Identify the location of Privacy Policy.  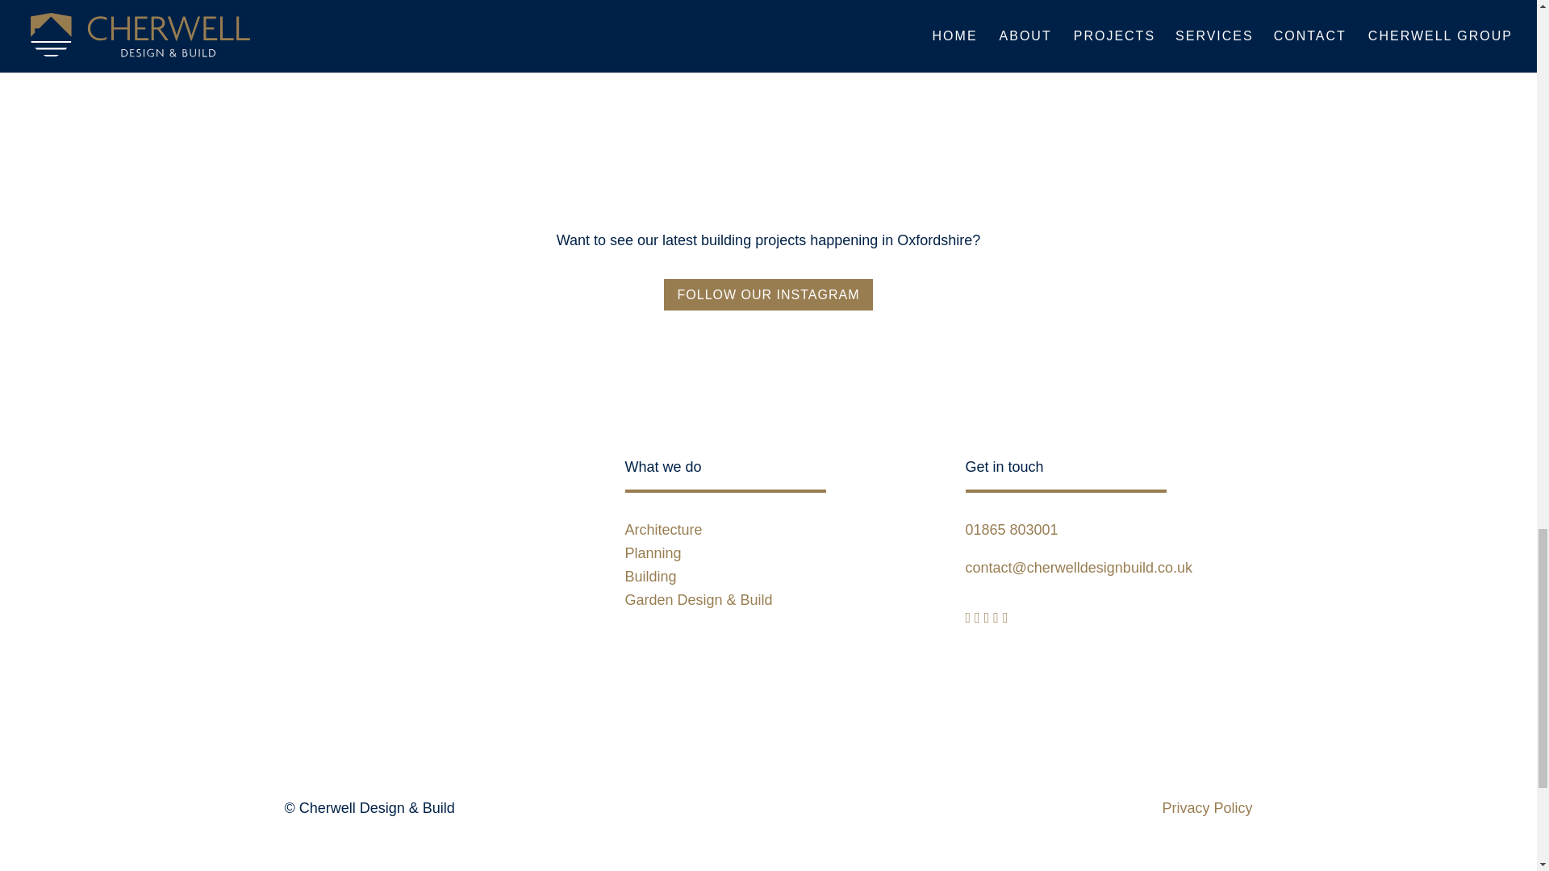
(1207, 808).